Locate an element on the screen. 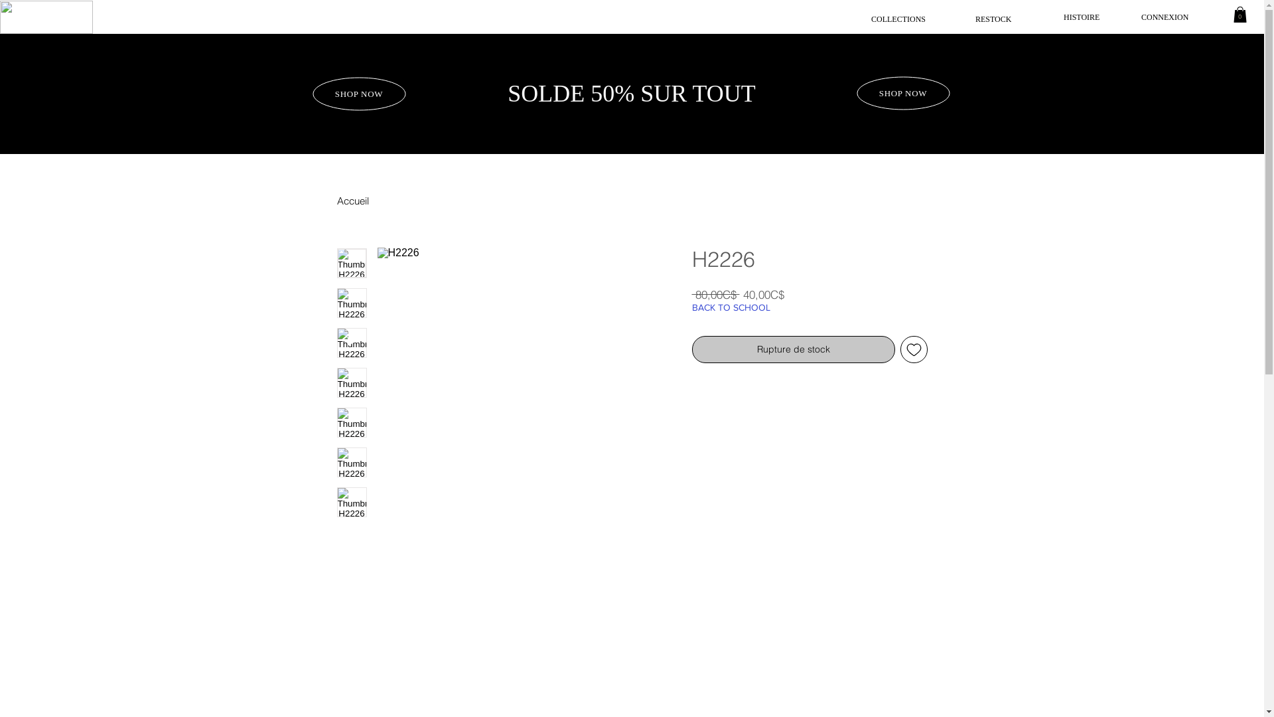 The image size is (1274, 717). HISTOIRE is located at coordinates (1082, 17).